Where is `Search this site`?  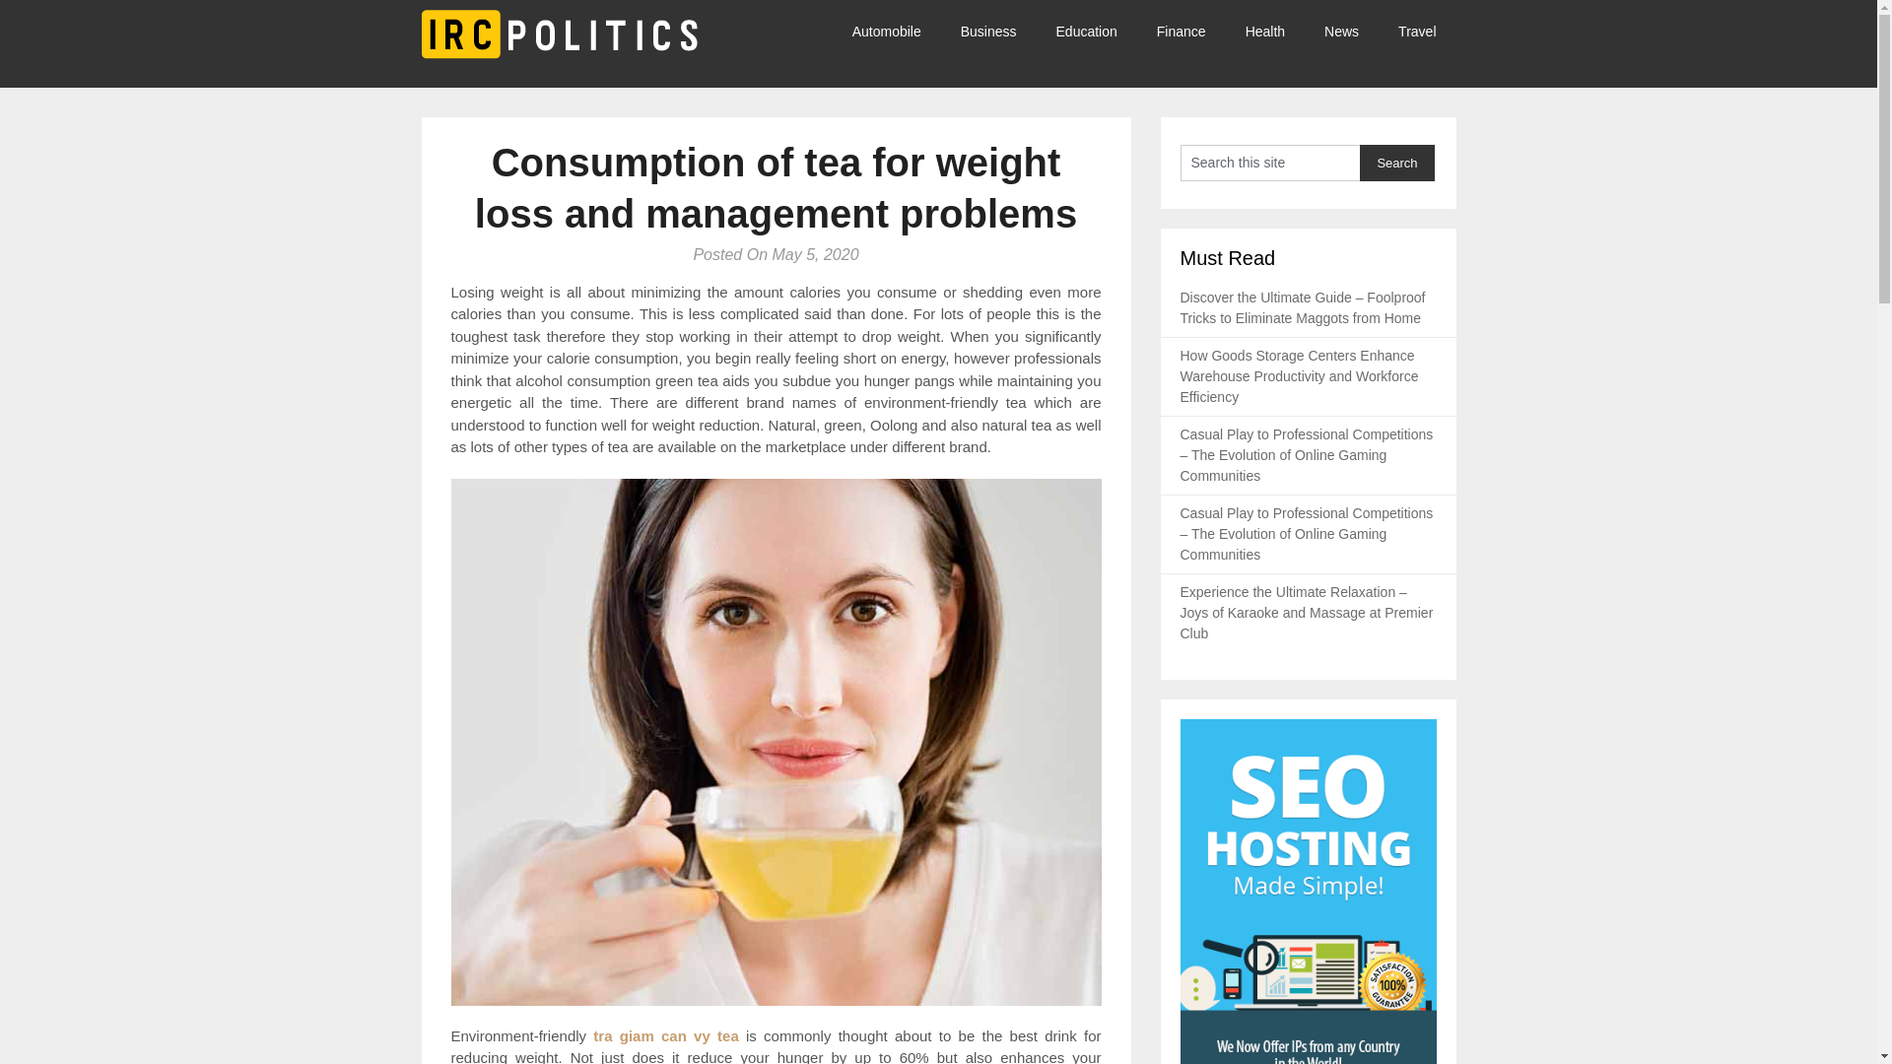
Search this site is located at coordinates (1270, 162).